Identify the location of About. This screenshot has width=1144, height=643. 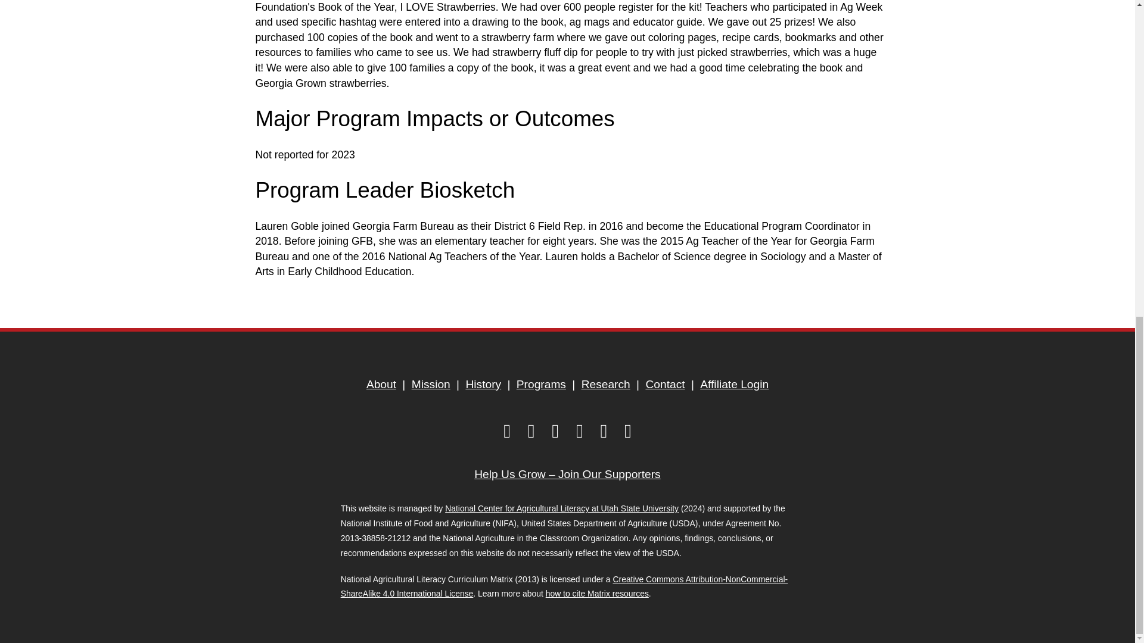
(381, 385).